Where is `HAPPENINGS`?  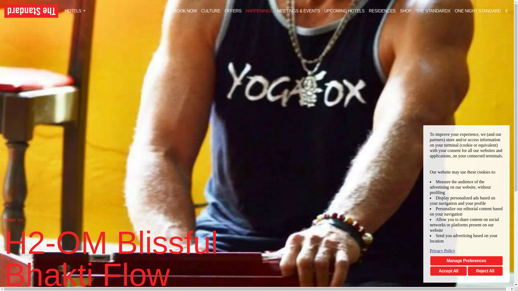 HAPPENINGS is located at coordinates (259, 11).